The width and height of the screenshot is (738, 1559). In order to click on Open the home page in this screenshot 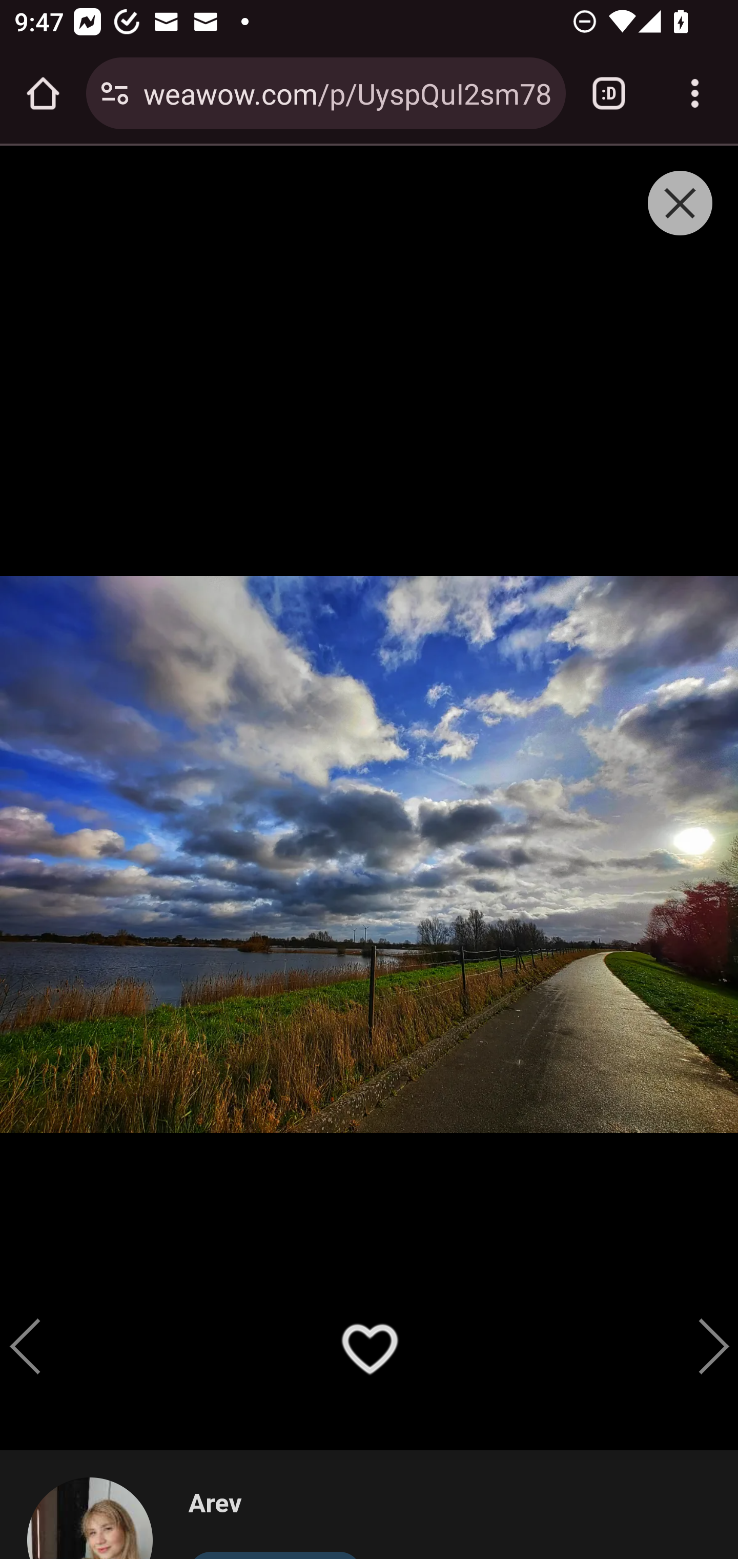, I will do `click(43, 93)`.